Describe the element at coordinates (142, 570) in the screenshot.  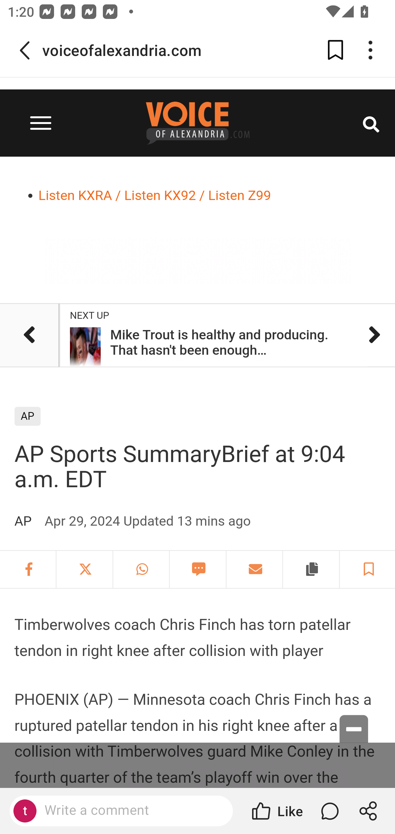
I see `WhatsApp` at that location.